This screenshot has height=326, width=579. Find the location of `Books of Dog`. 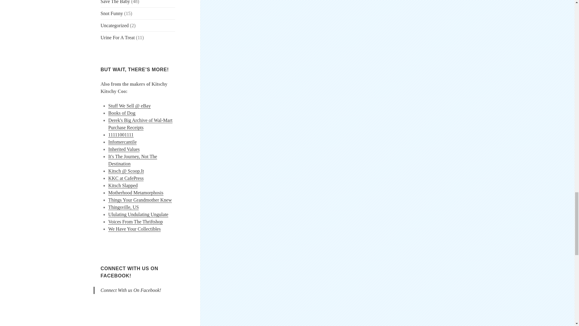

Books of Dog is located at coordinates (122, 113).